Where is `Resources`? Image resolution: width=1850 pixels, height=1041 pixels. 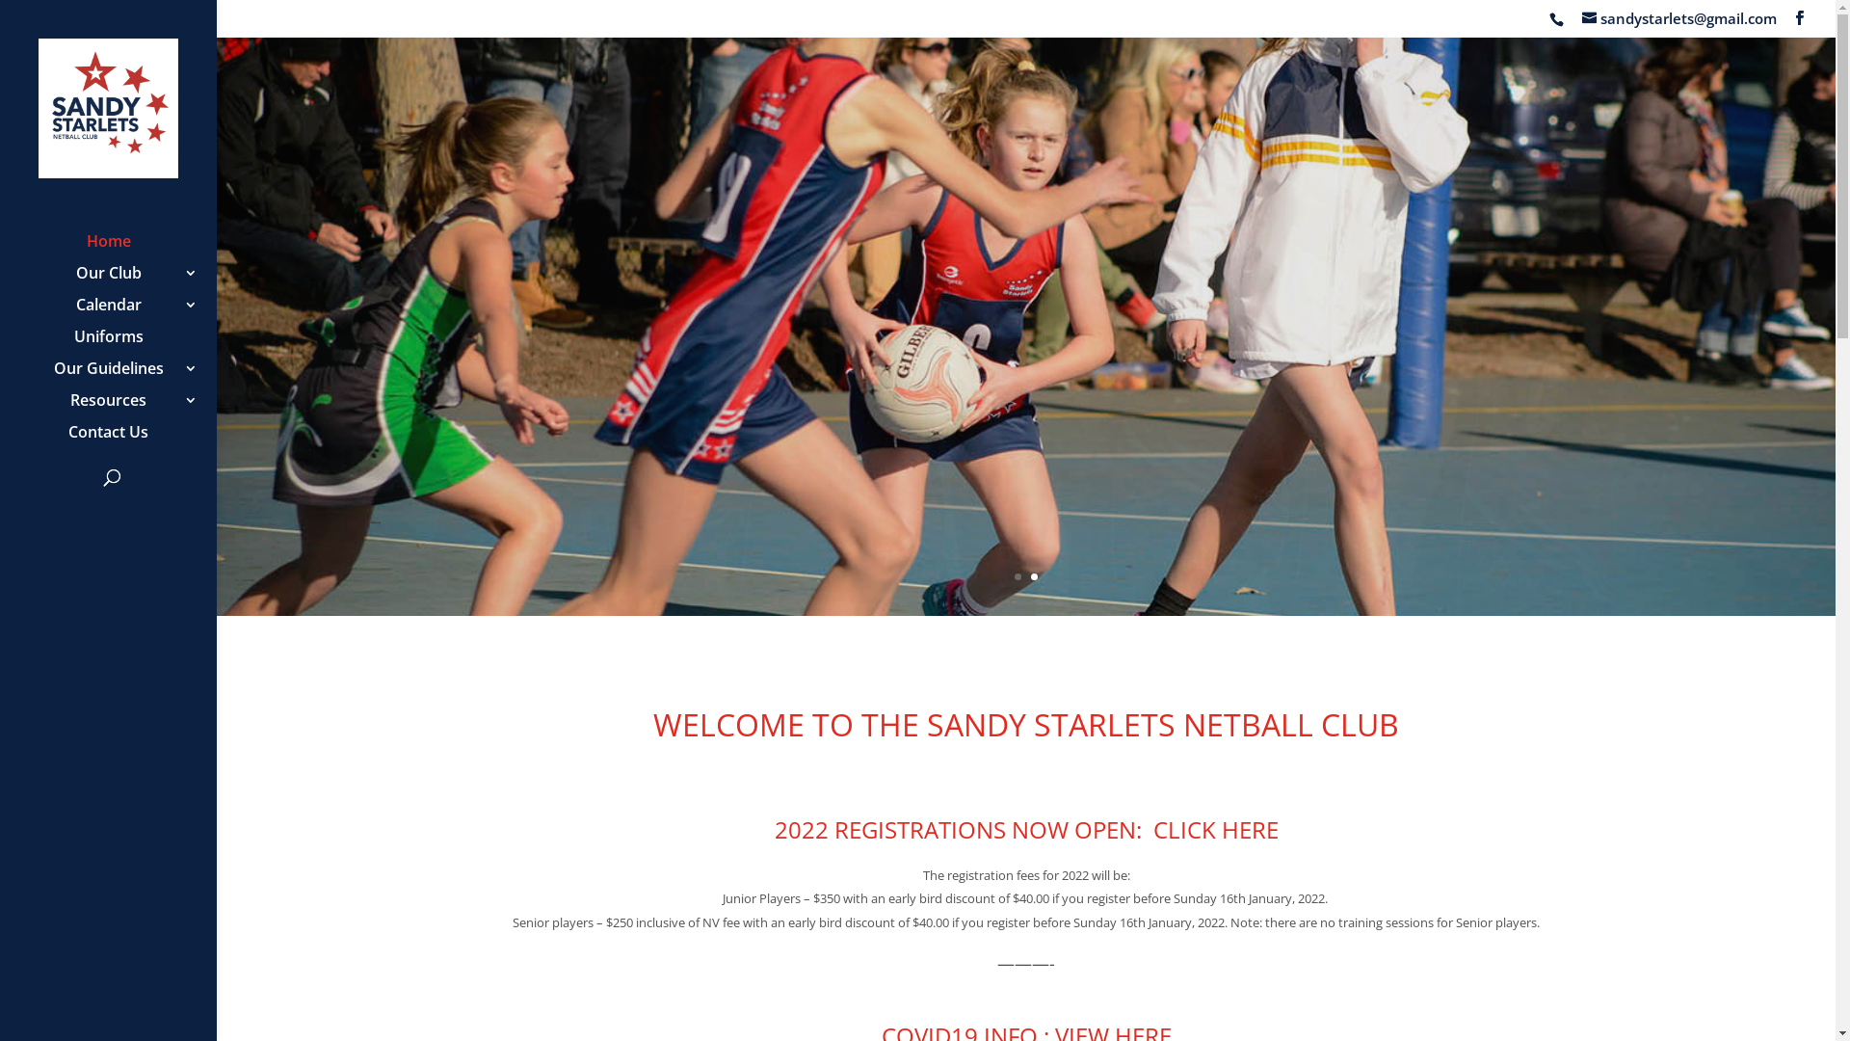
Resources is located at coordinates (127, 409).